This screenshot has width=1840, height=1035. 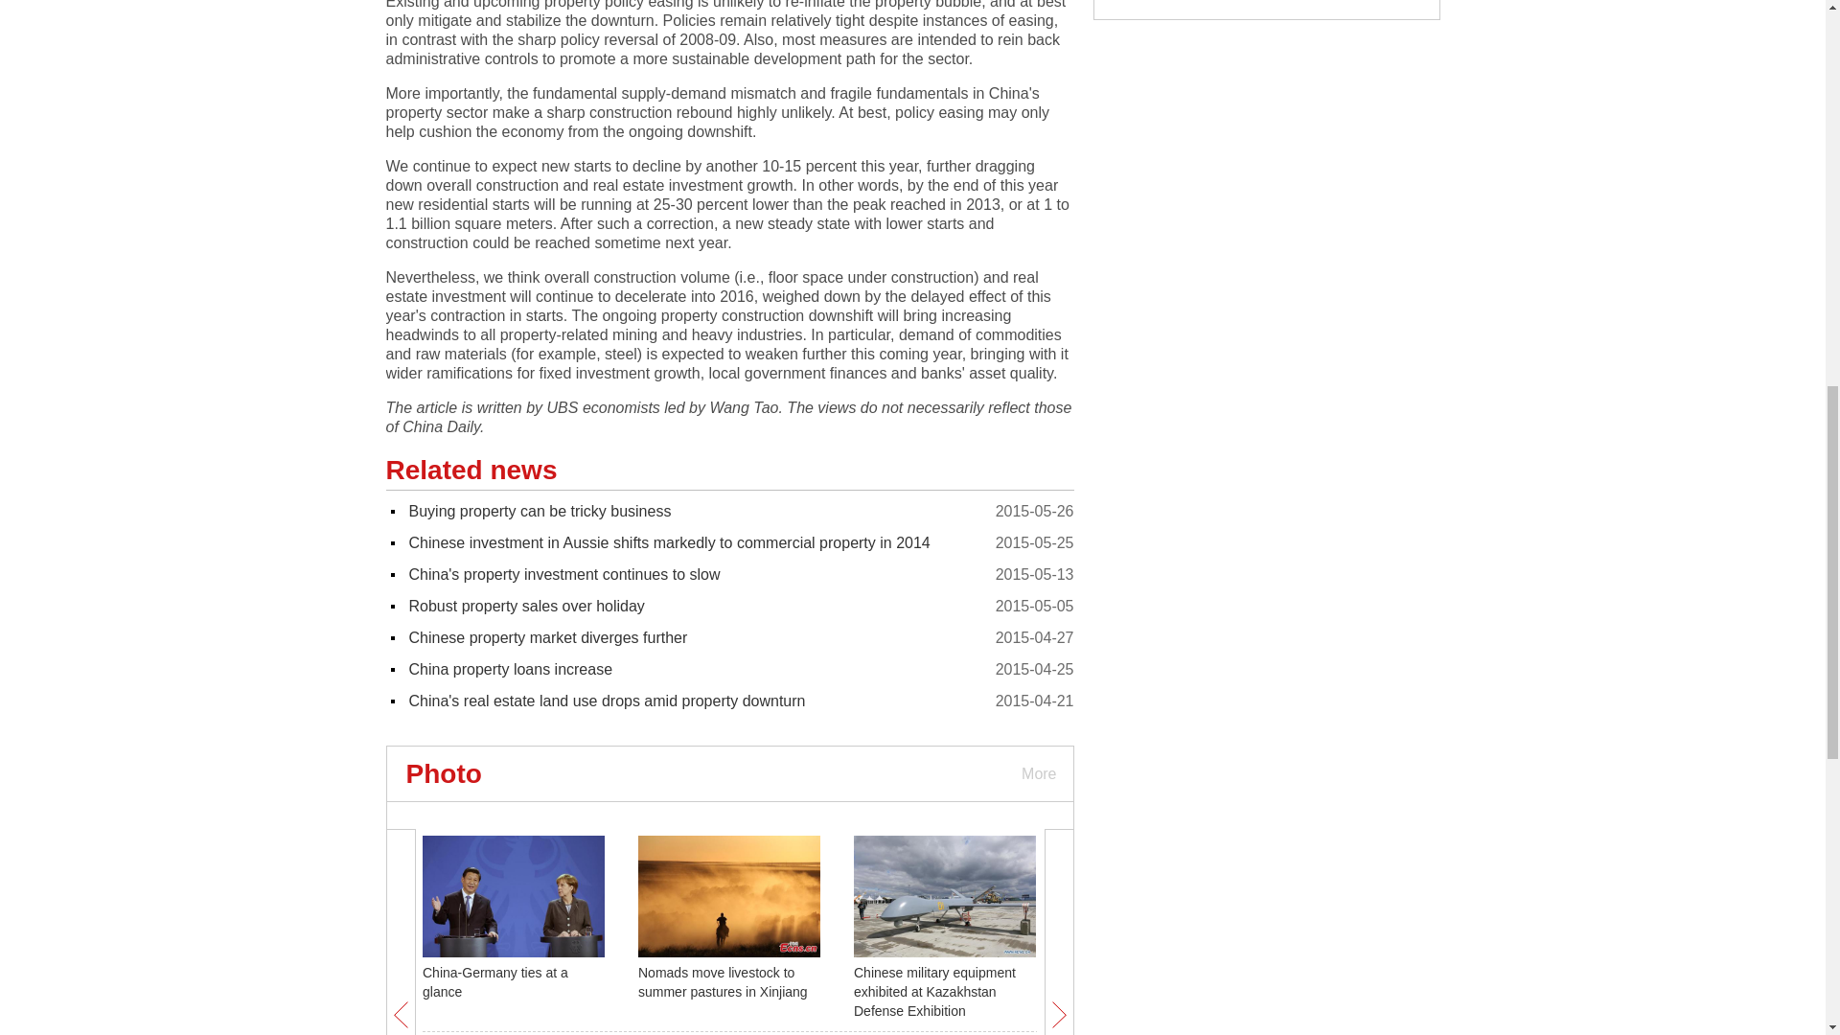 I want to click on Nomads move livestock to summer pastures in Xinjiang, so click(x=723, y=981).